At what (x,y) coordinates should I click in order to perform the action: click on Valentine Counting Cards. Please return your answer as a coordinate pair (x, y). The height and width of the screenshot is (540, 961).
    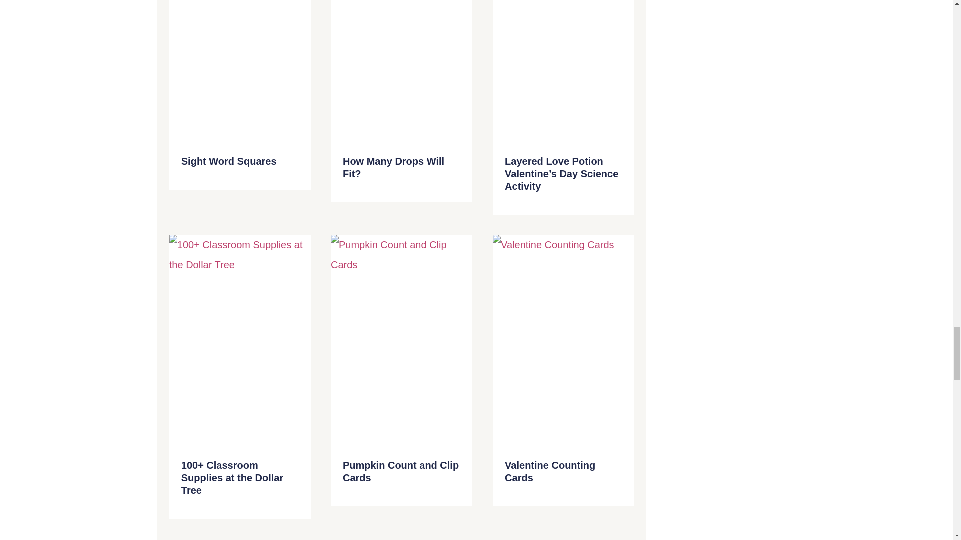
    Looking at the image, I should click on (550, 471).